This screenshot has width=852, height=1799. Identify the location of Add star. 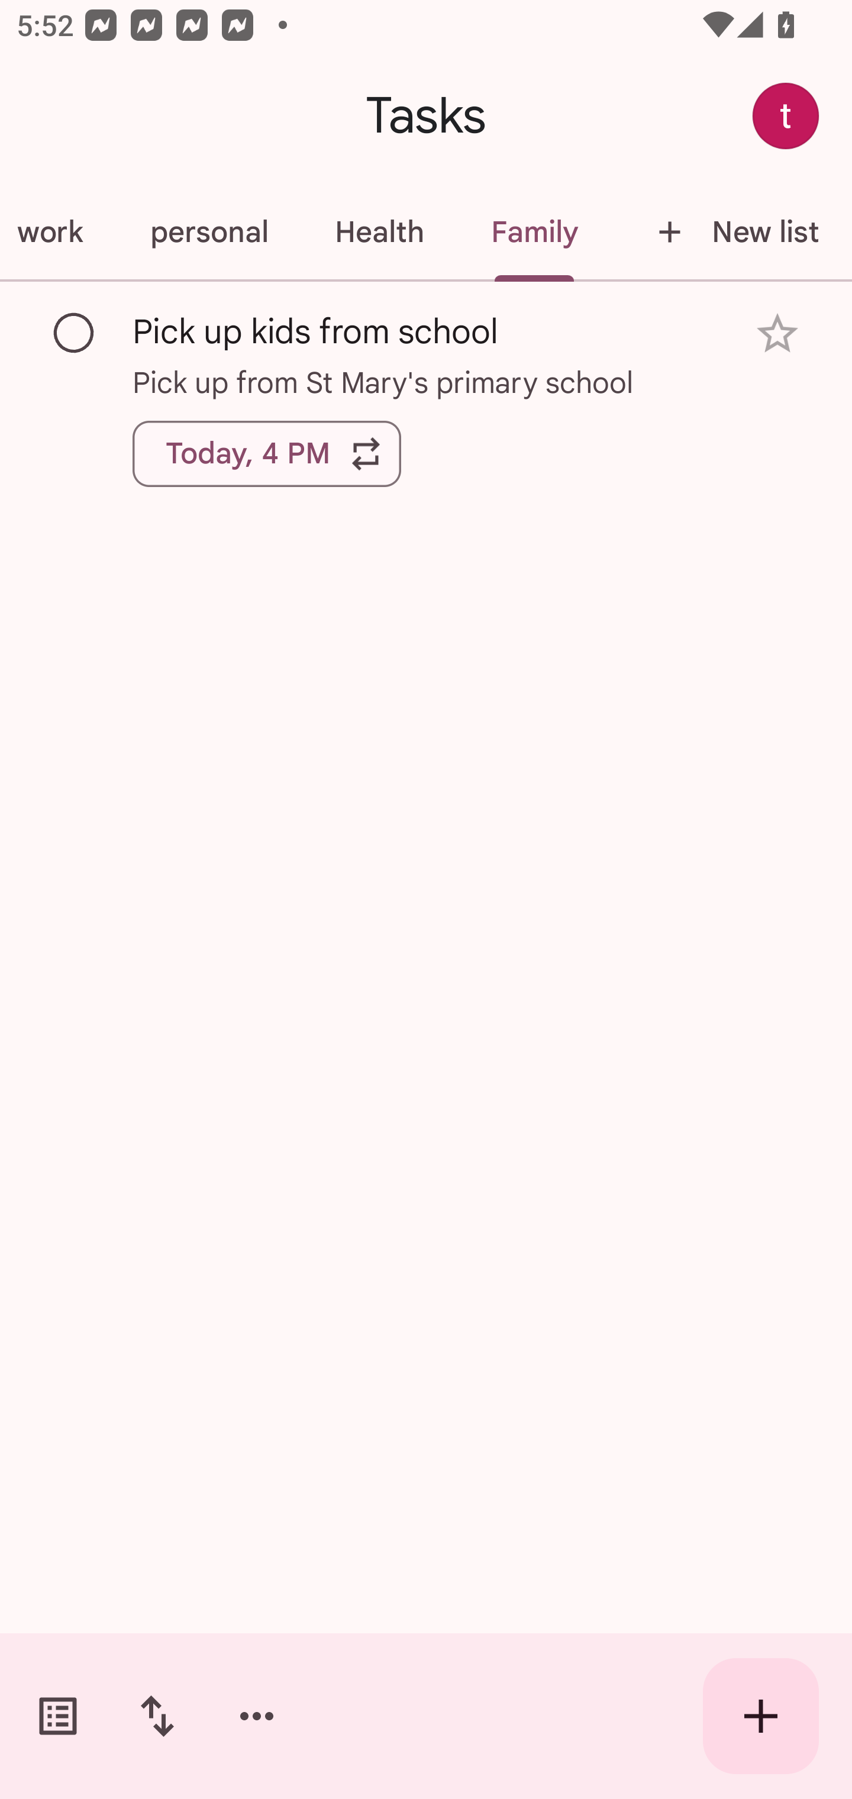
(777, 334).